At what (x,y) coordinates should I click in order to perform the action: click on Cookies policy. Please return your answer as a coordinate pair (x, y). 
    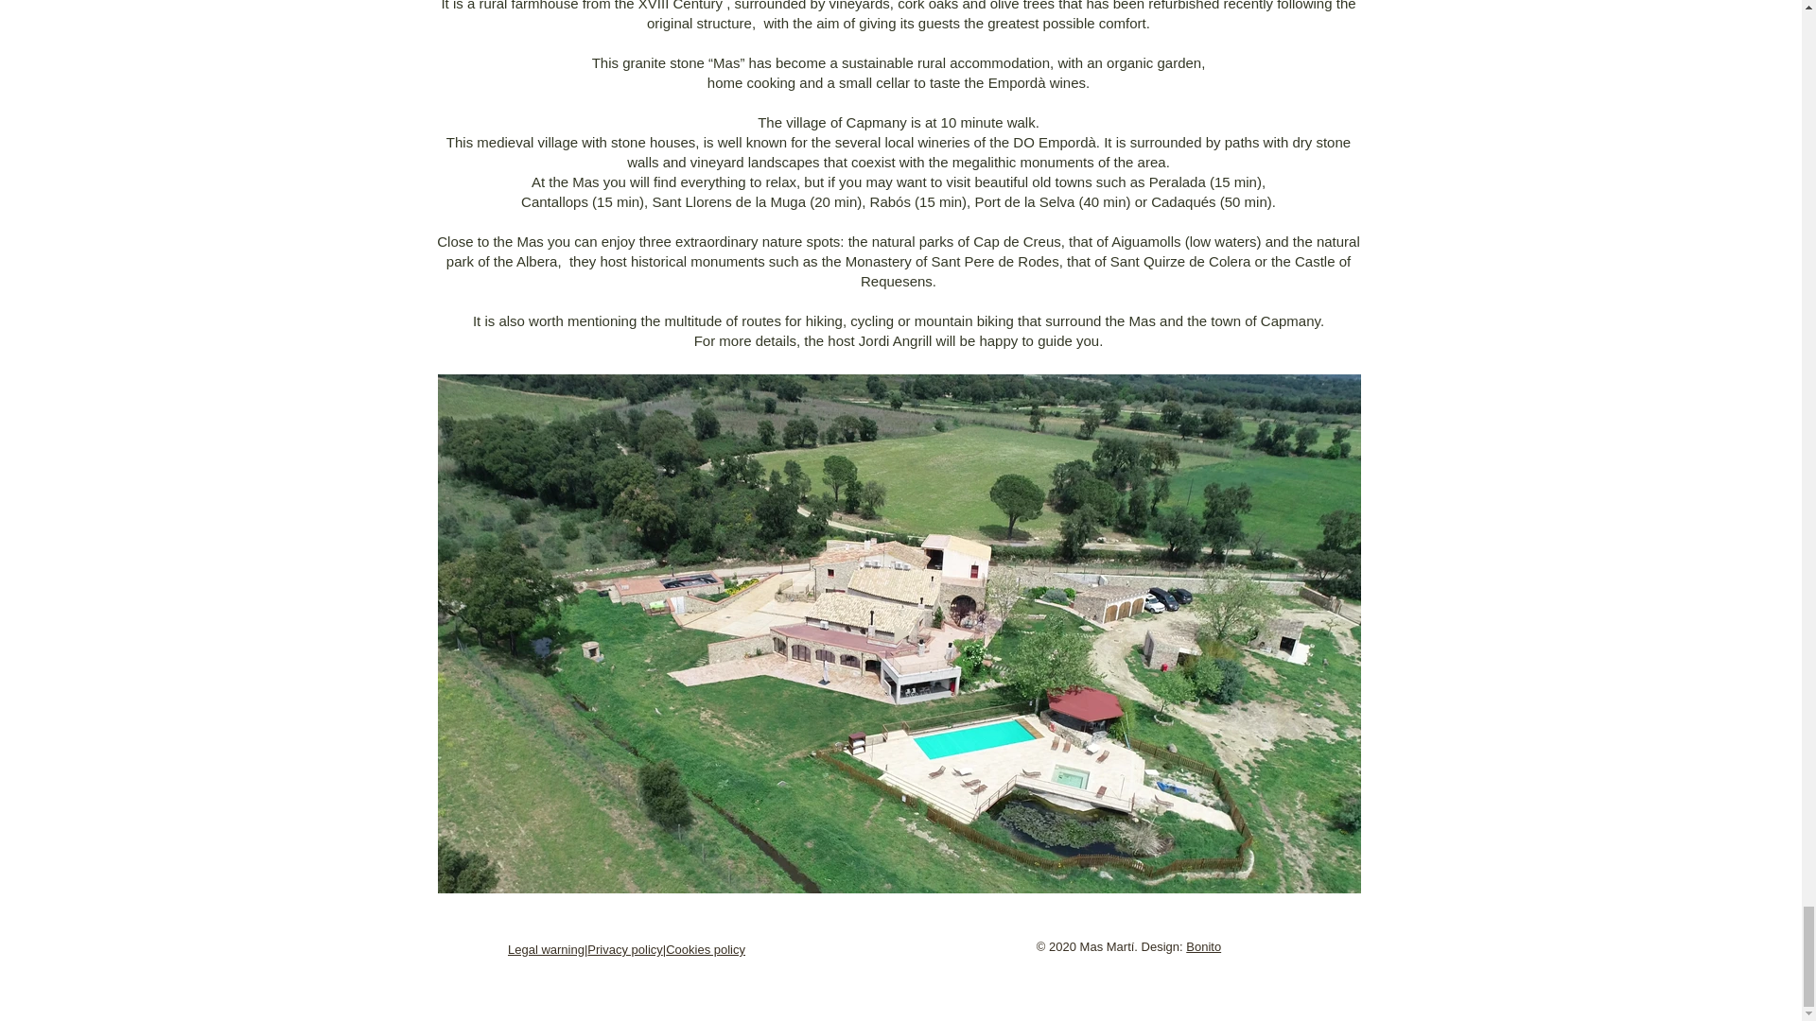
    Looking at the image, I should click on (706, 949).